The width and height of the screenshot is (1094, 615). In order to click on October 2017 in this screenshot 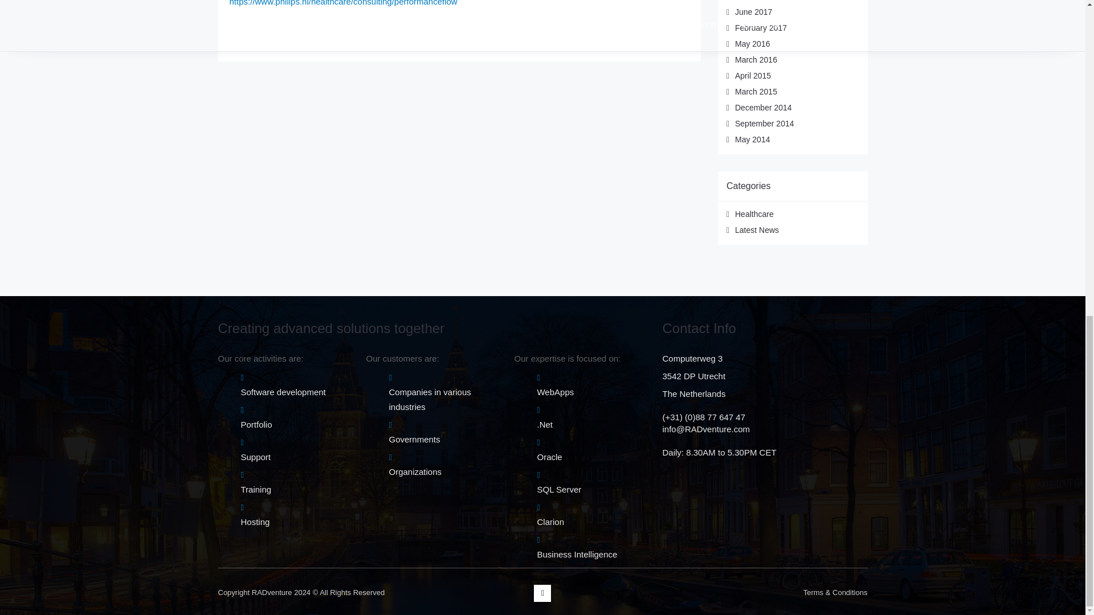, I will do `click(759, 0)`.